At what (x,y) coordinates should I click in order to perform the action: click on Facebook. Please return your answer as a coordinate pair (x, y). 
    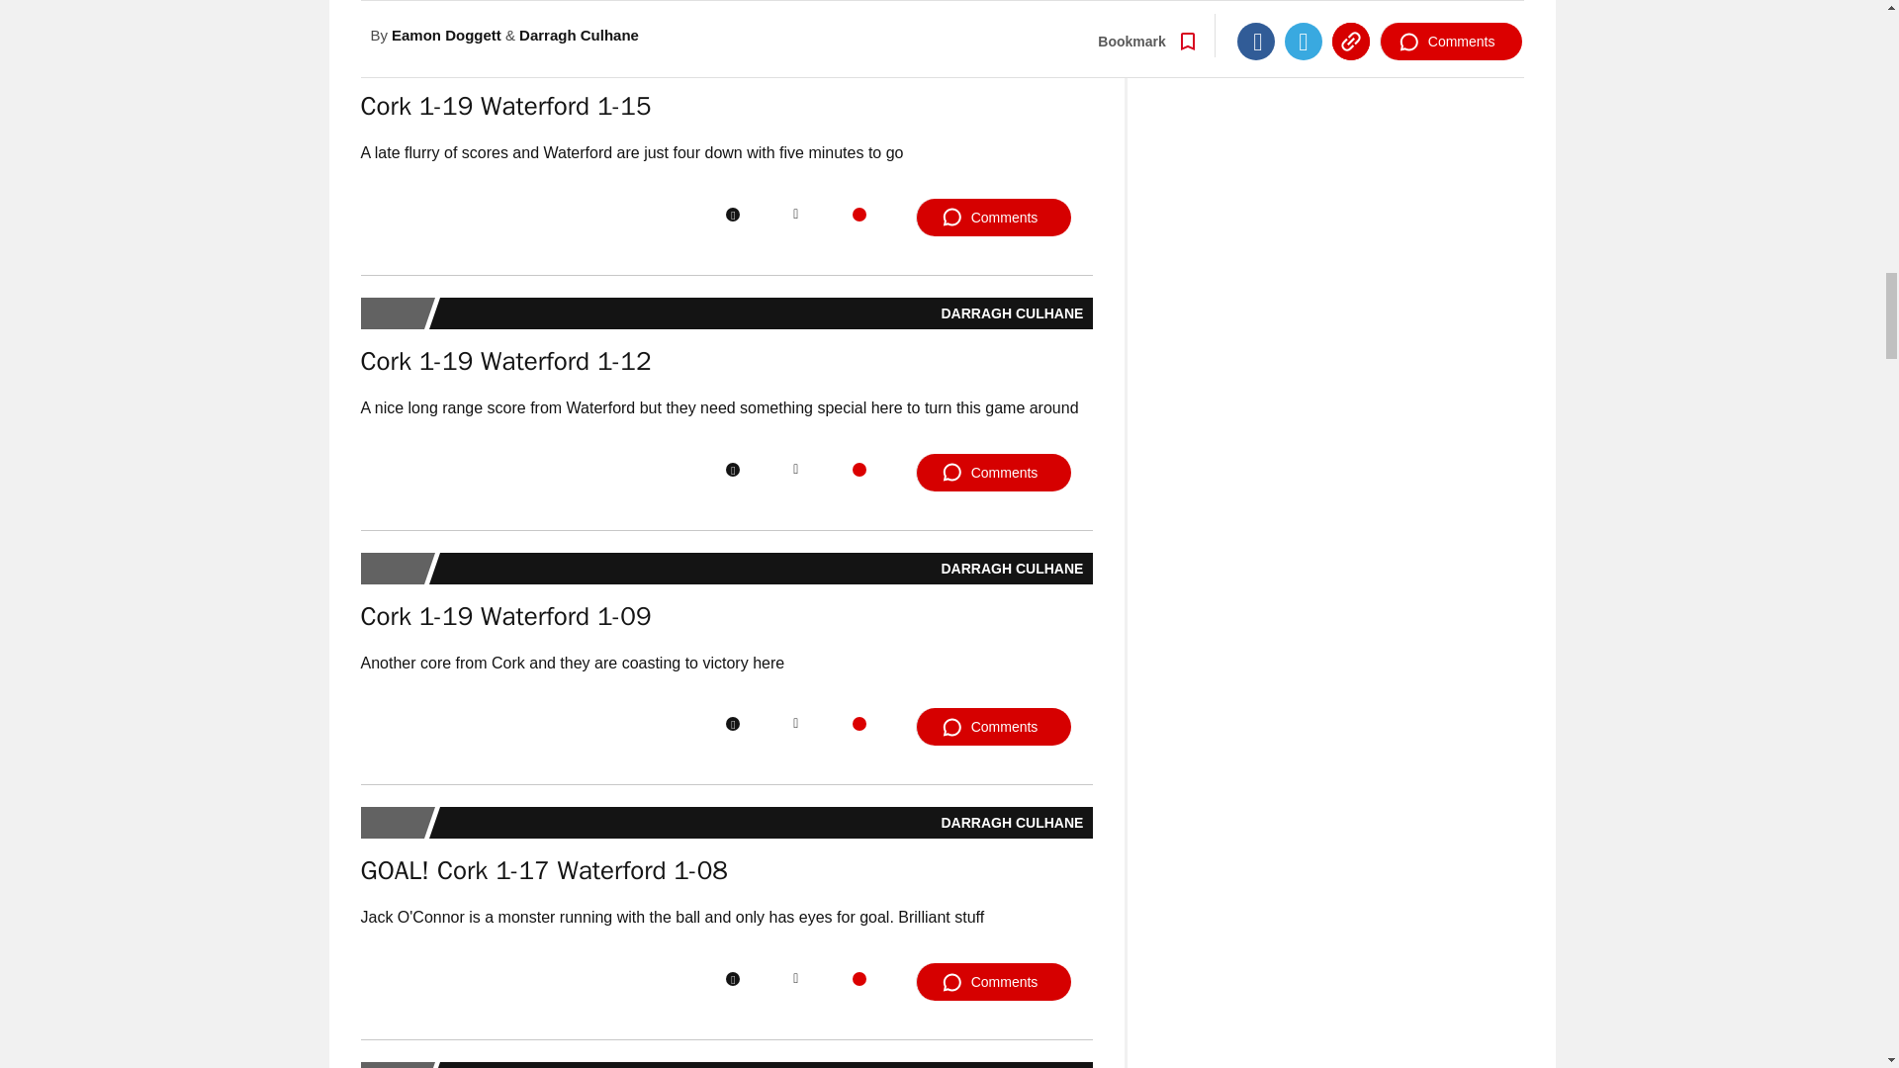
    Looking at the image, I should click on (732, 214).